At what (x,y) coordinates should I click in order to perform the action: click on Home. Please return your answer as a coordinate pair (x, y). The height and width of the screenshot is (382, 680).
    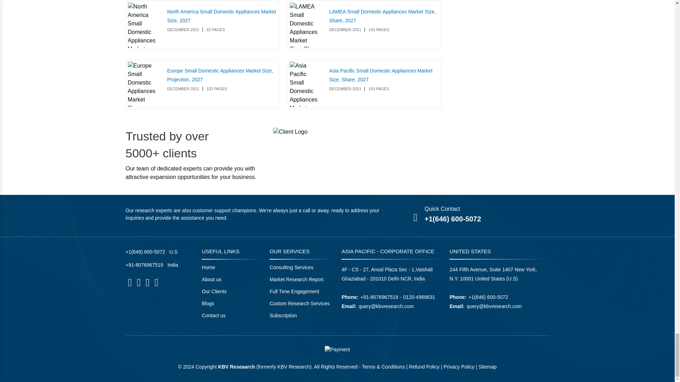
    Looking at the image, I should click on (208, 267).